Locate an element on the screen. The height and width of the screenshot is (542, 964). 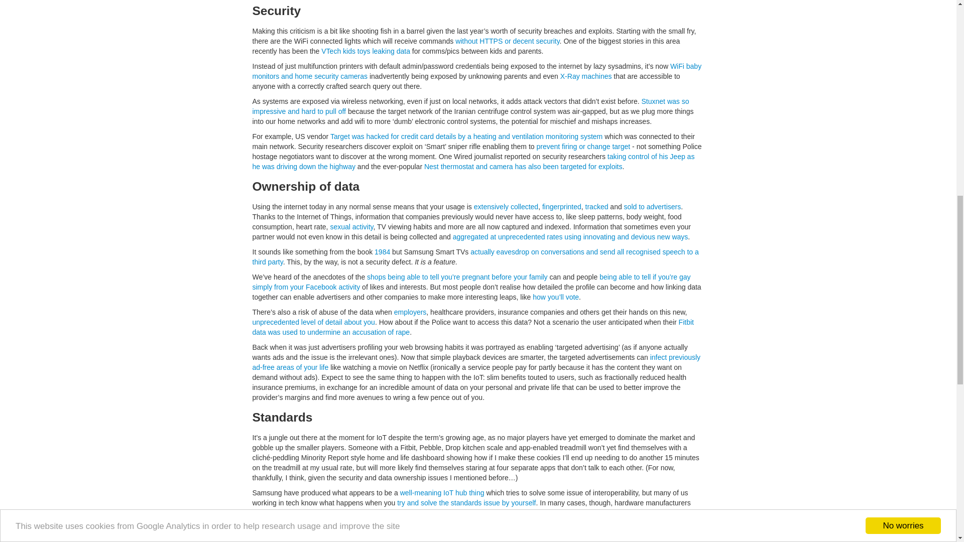
tracked is located at coordinates (596, 207).